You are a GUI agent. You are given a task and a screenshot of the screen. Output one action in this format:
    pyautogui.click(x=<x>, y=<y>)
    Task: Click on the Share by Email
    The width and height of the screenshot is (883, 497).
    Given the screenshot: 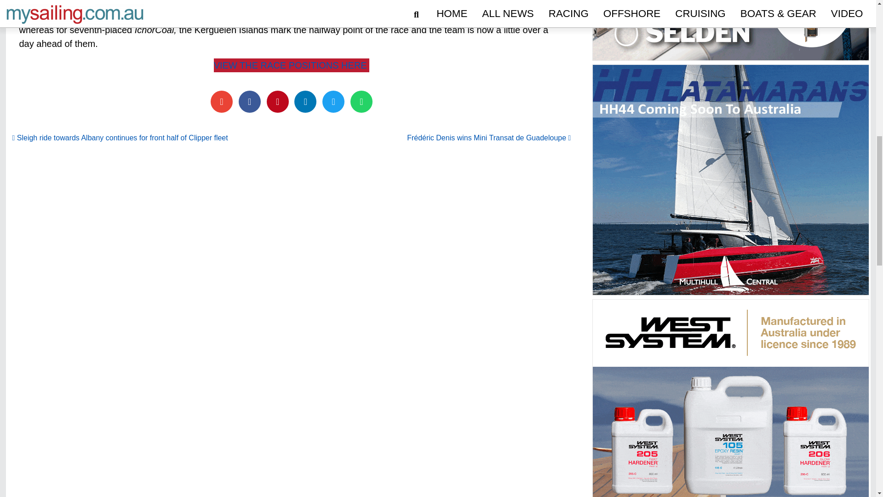 What is the action you would take?
    pyautogui.click(x=222, y=101)
    